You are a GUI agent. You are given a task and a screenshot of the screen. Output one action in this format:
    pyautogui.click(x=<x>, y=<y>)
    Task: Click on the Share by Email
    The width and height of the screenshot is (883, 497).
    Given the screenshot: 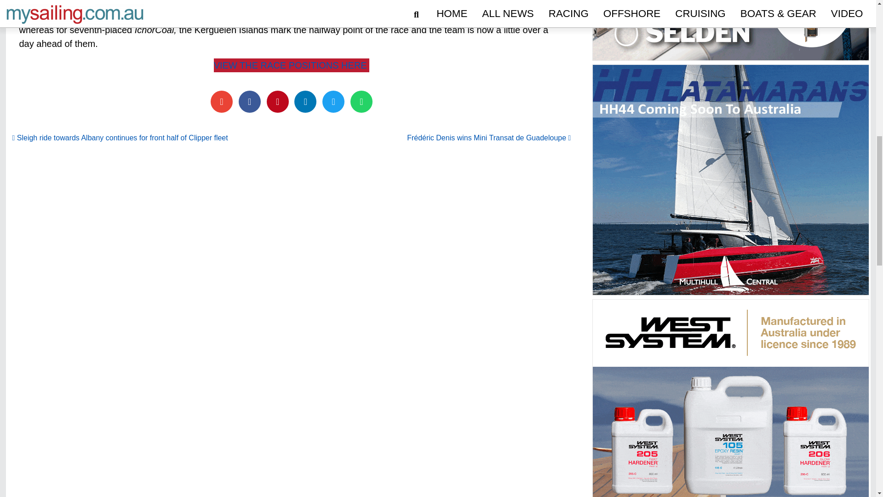 What is the action you would take?
    pyautogui.click(x=222, y=101)
    